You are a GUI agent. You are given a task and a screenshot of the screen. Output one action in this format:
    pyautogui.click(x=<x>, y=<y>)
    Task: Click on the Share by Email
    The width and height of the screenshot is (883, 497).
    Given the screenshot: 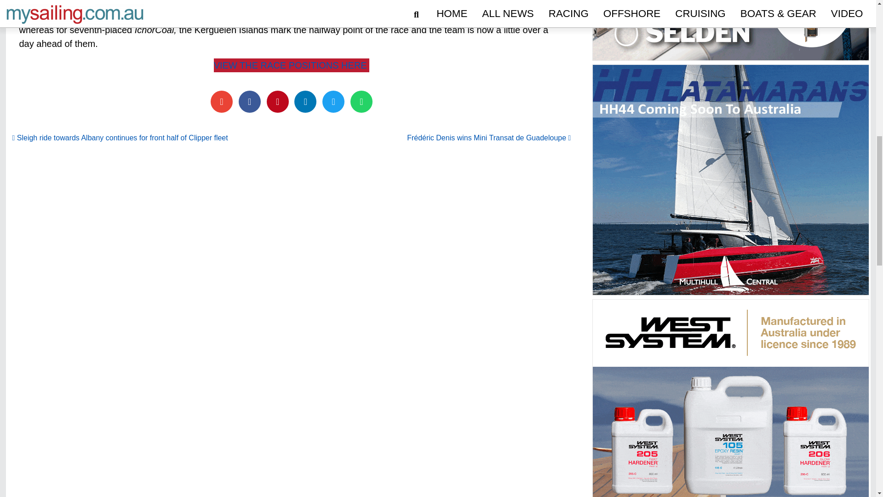 What is the action you would take?
    pyautogui.click(x=222, y=101)
    